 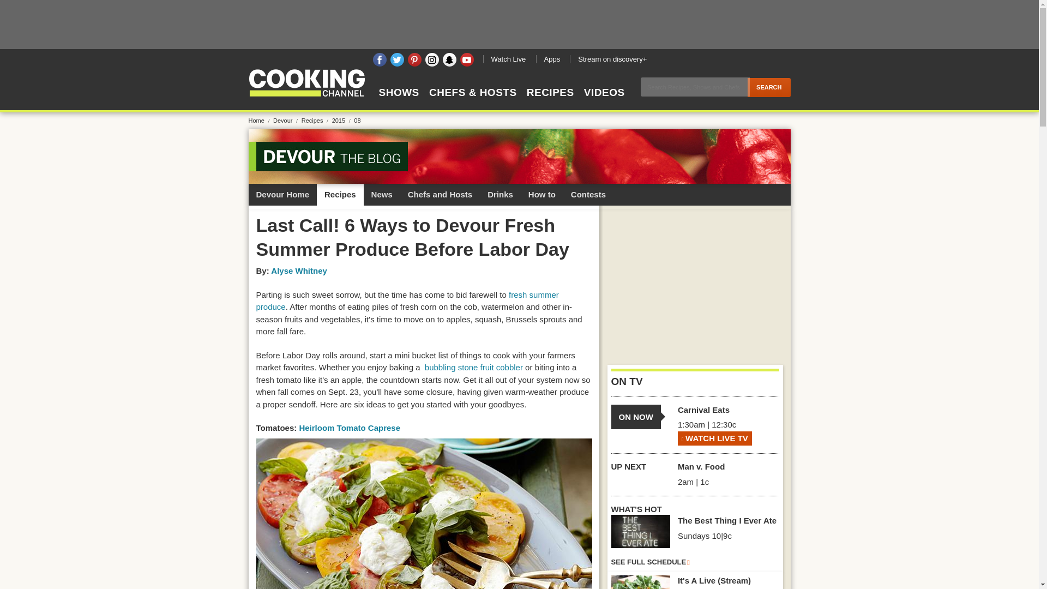 I want to click on Heirloom Tomato Caprese, so click(x=349, y=428).